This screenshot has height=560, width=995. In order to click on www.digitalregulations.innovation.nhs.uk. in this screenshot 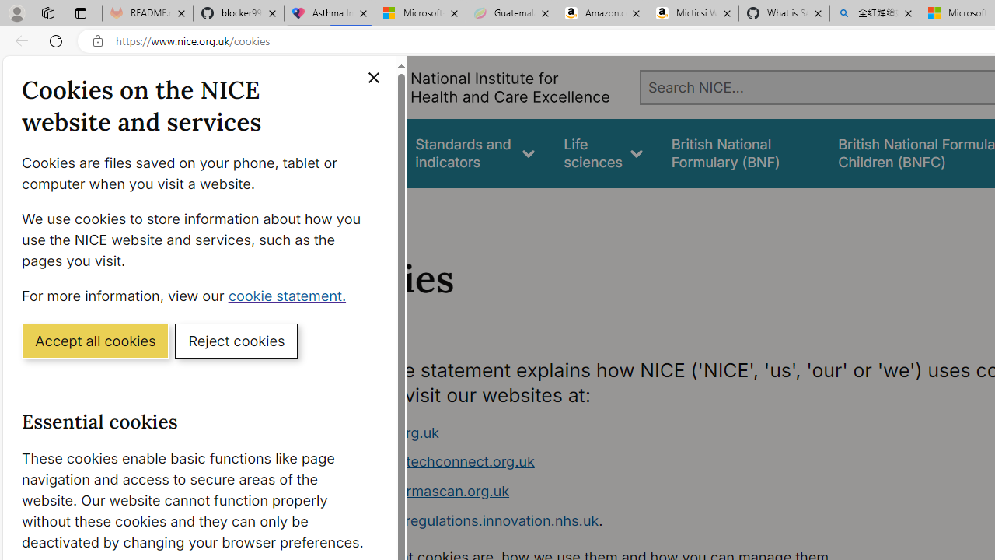, I will do `click(619, 521)`.